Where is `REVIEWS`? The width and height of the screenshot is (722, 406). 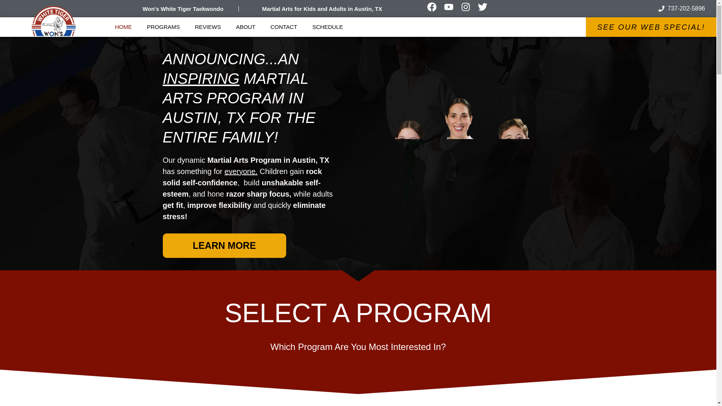
REVIEWS is located at coordinates (208, 27).